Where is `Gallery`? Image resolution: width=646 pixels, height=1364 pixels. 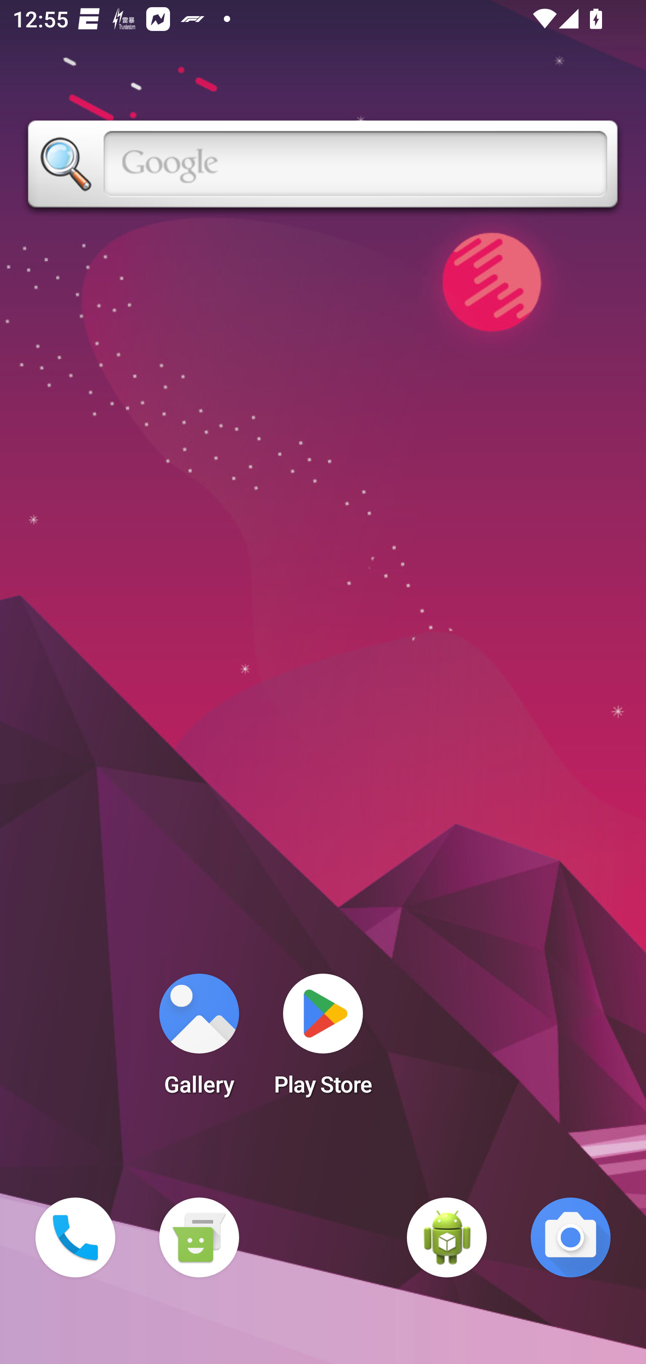
Gallery is located at coordinates (199, 1040).